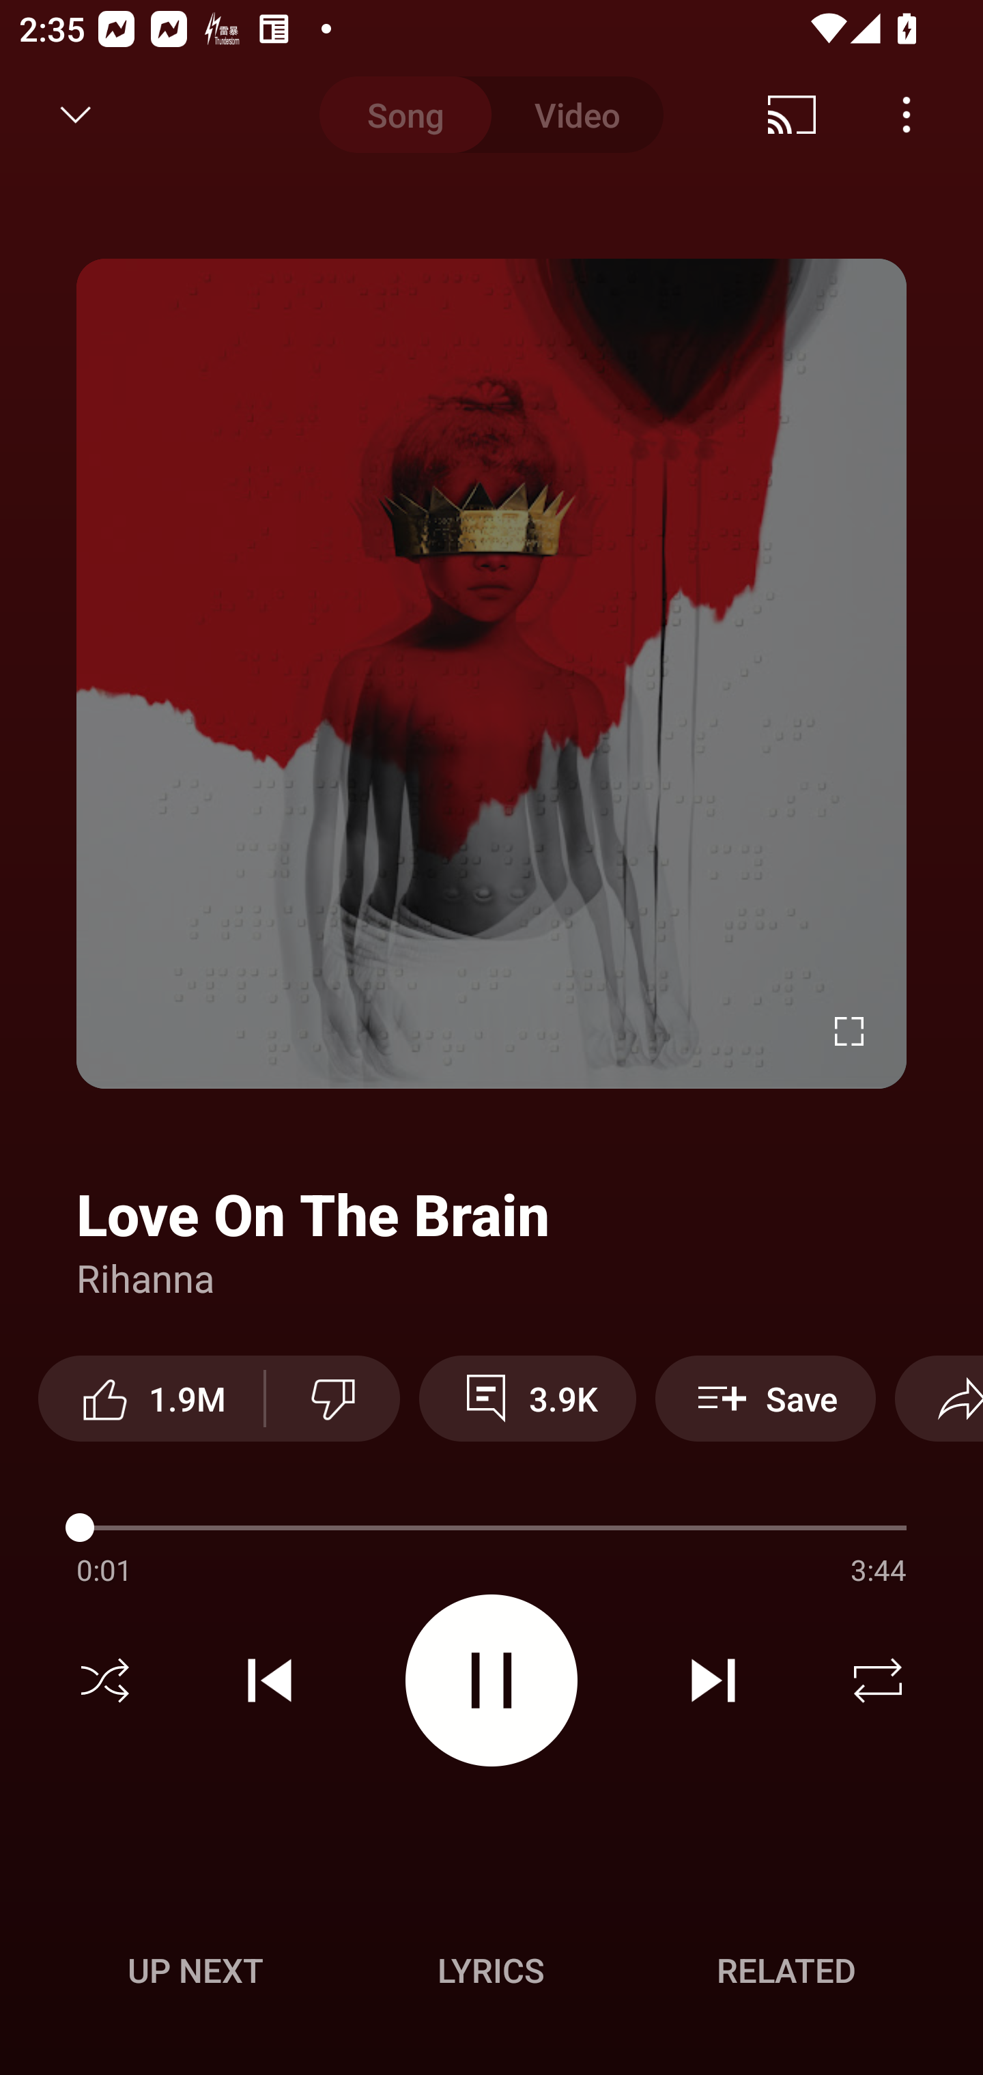 This screenshot has height=2075, width=983. I want to click on Share, so click(801, 115).